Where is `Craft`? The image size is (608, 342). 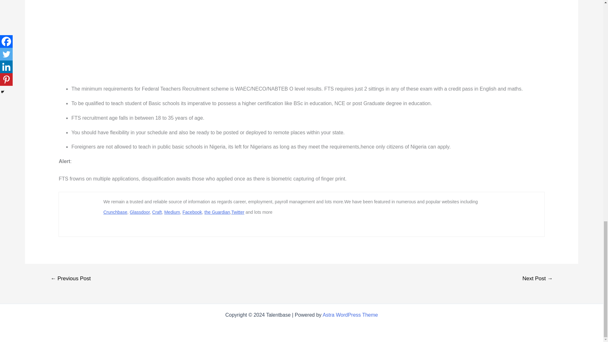
Craft is located at coordinates (157, 212).